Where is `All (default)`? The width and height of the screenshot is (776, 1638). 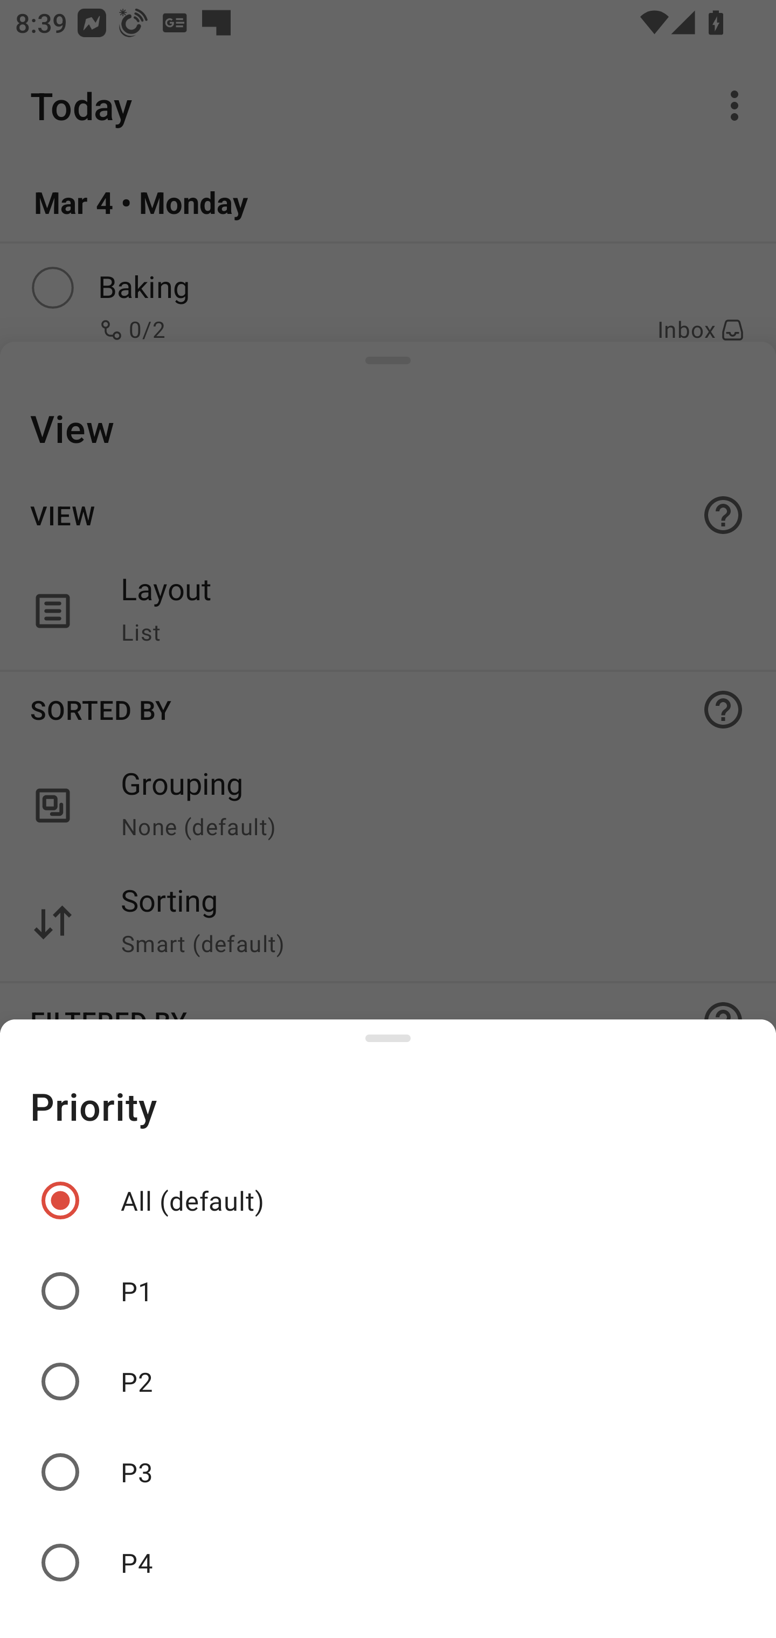
All (default) is located at coordinates (388, 1200).